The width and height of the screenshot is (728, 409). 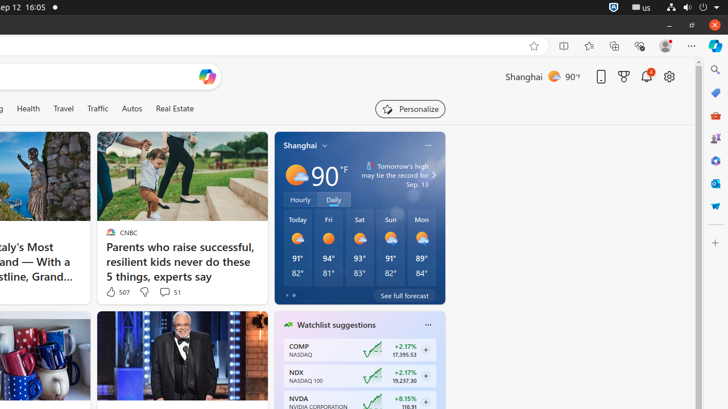 What do you see at coordinates (359, 376) in the screenshot?
I see `NDX NASDAQ 100 ‎+2.17%‎ 19,237.30` at bounding box center [359, 376].